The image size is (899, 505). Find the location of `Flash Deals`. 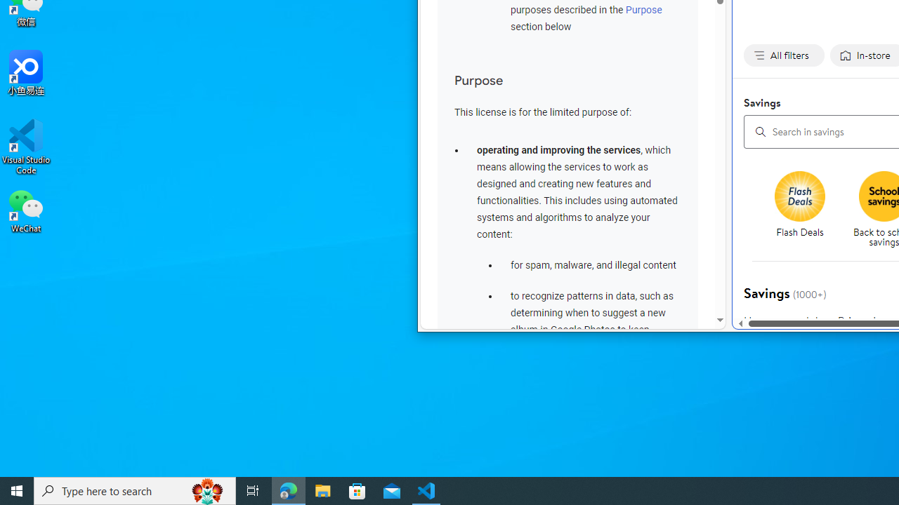

Flash Deals is located at coordinates (805, 210).